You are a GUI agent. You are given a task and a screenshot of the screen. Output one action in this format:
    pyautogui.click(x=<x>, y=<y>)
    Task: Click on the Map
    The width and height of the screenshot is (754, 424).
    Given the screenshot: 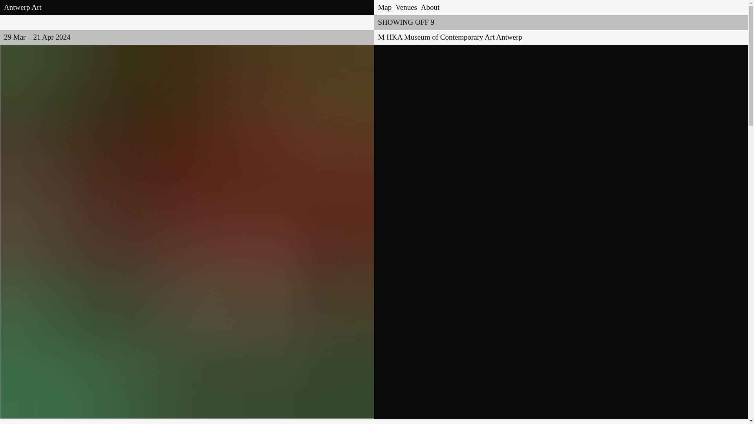 What is the action you would take?
    pyautogui.click(x=385, y=7)
    